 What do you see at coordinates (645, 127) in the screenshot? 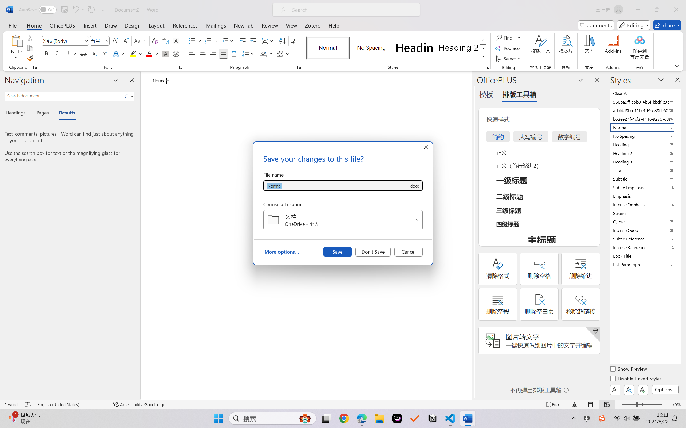
I see `Normal` at bounding box center [645, 127].